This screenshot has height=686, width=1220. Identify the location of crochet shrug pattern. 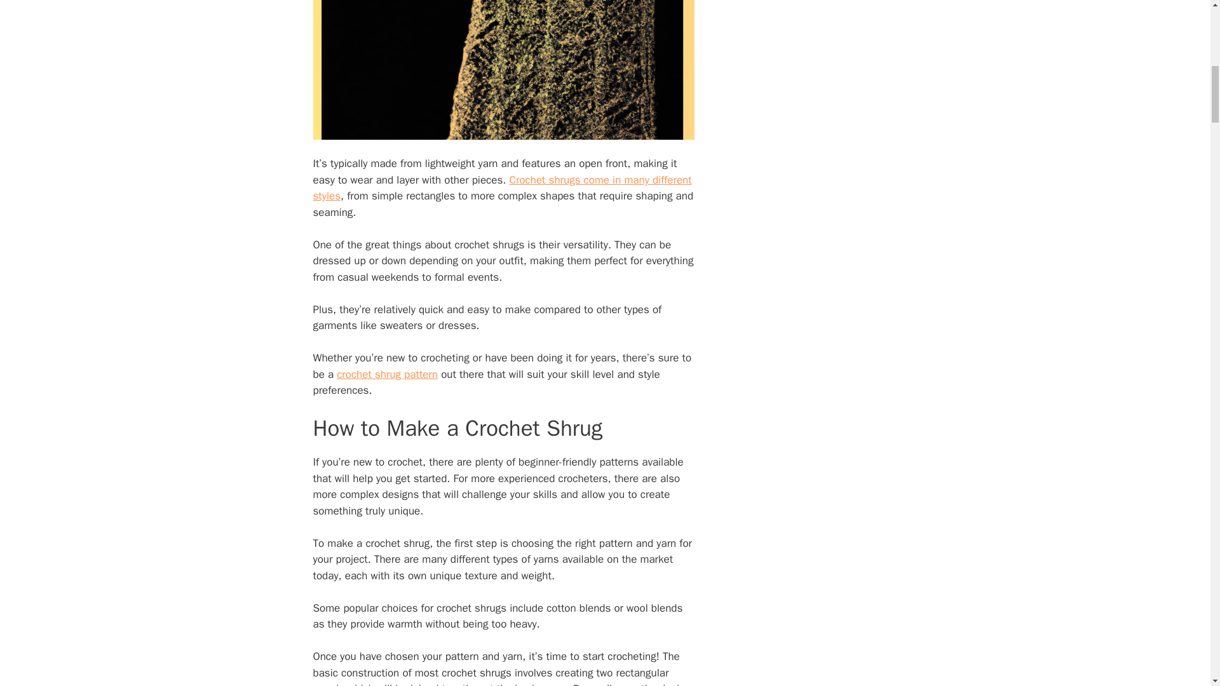
(387, 374).